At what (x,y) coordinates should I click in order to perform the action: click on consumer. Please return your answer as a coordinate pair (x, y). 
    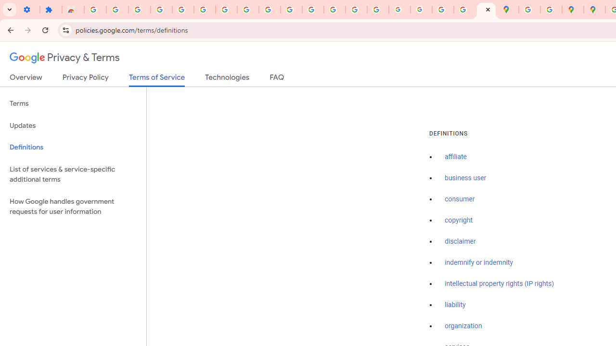
    Looking at the image, I should click on (460, 199).